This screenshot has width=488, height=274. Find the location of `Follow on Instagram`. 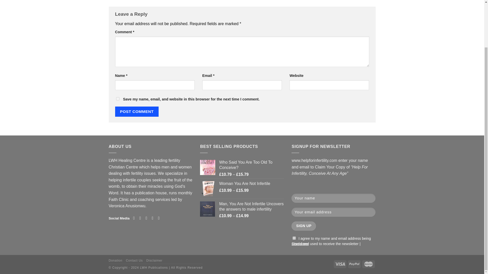

Follow on Instagram is located at coordinates (141, 218).